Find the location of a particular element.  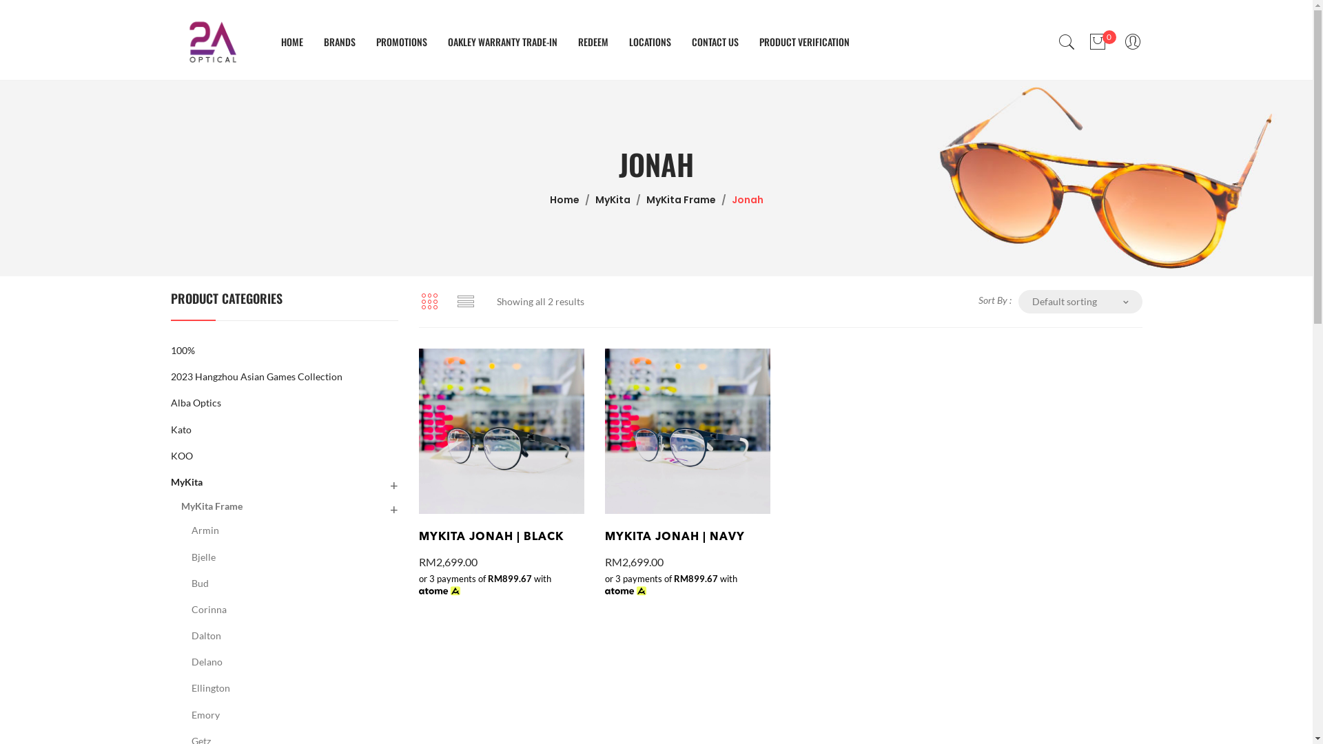

Dalton is located at coordinates (207, 635).